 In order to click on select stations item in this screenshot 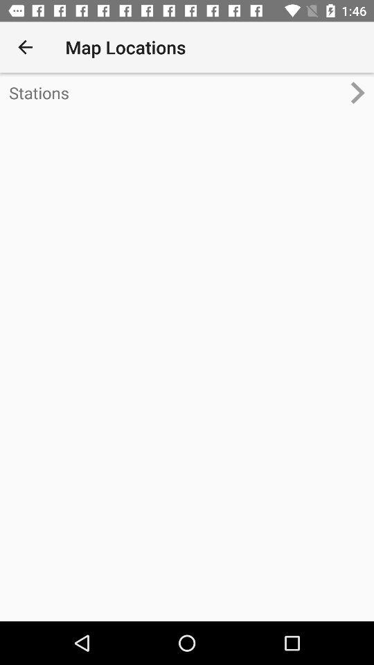, I will do `click(176, 93)`.